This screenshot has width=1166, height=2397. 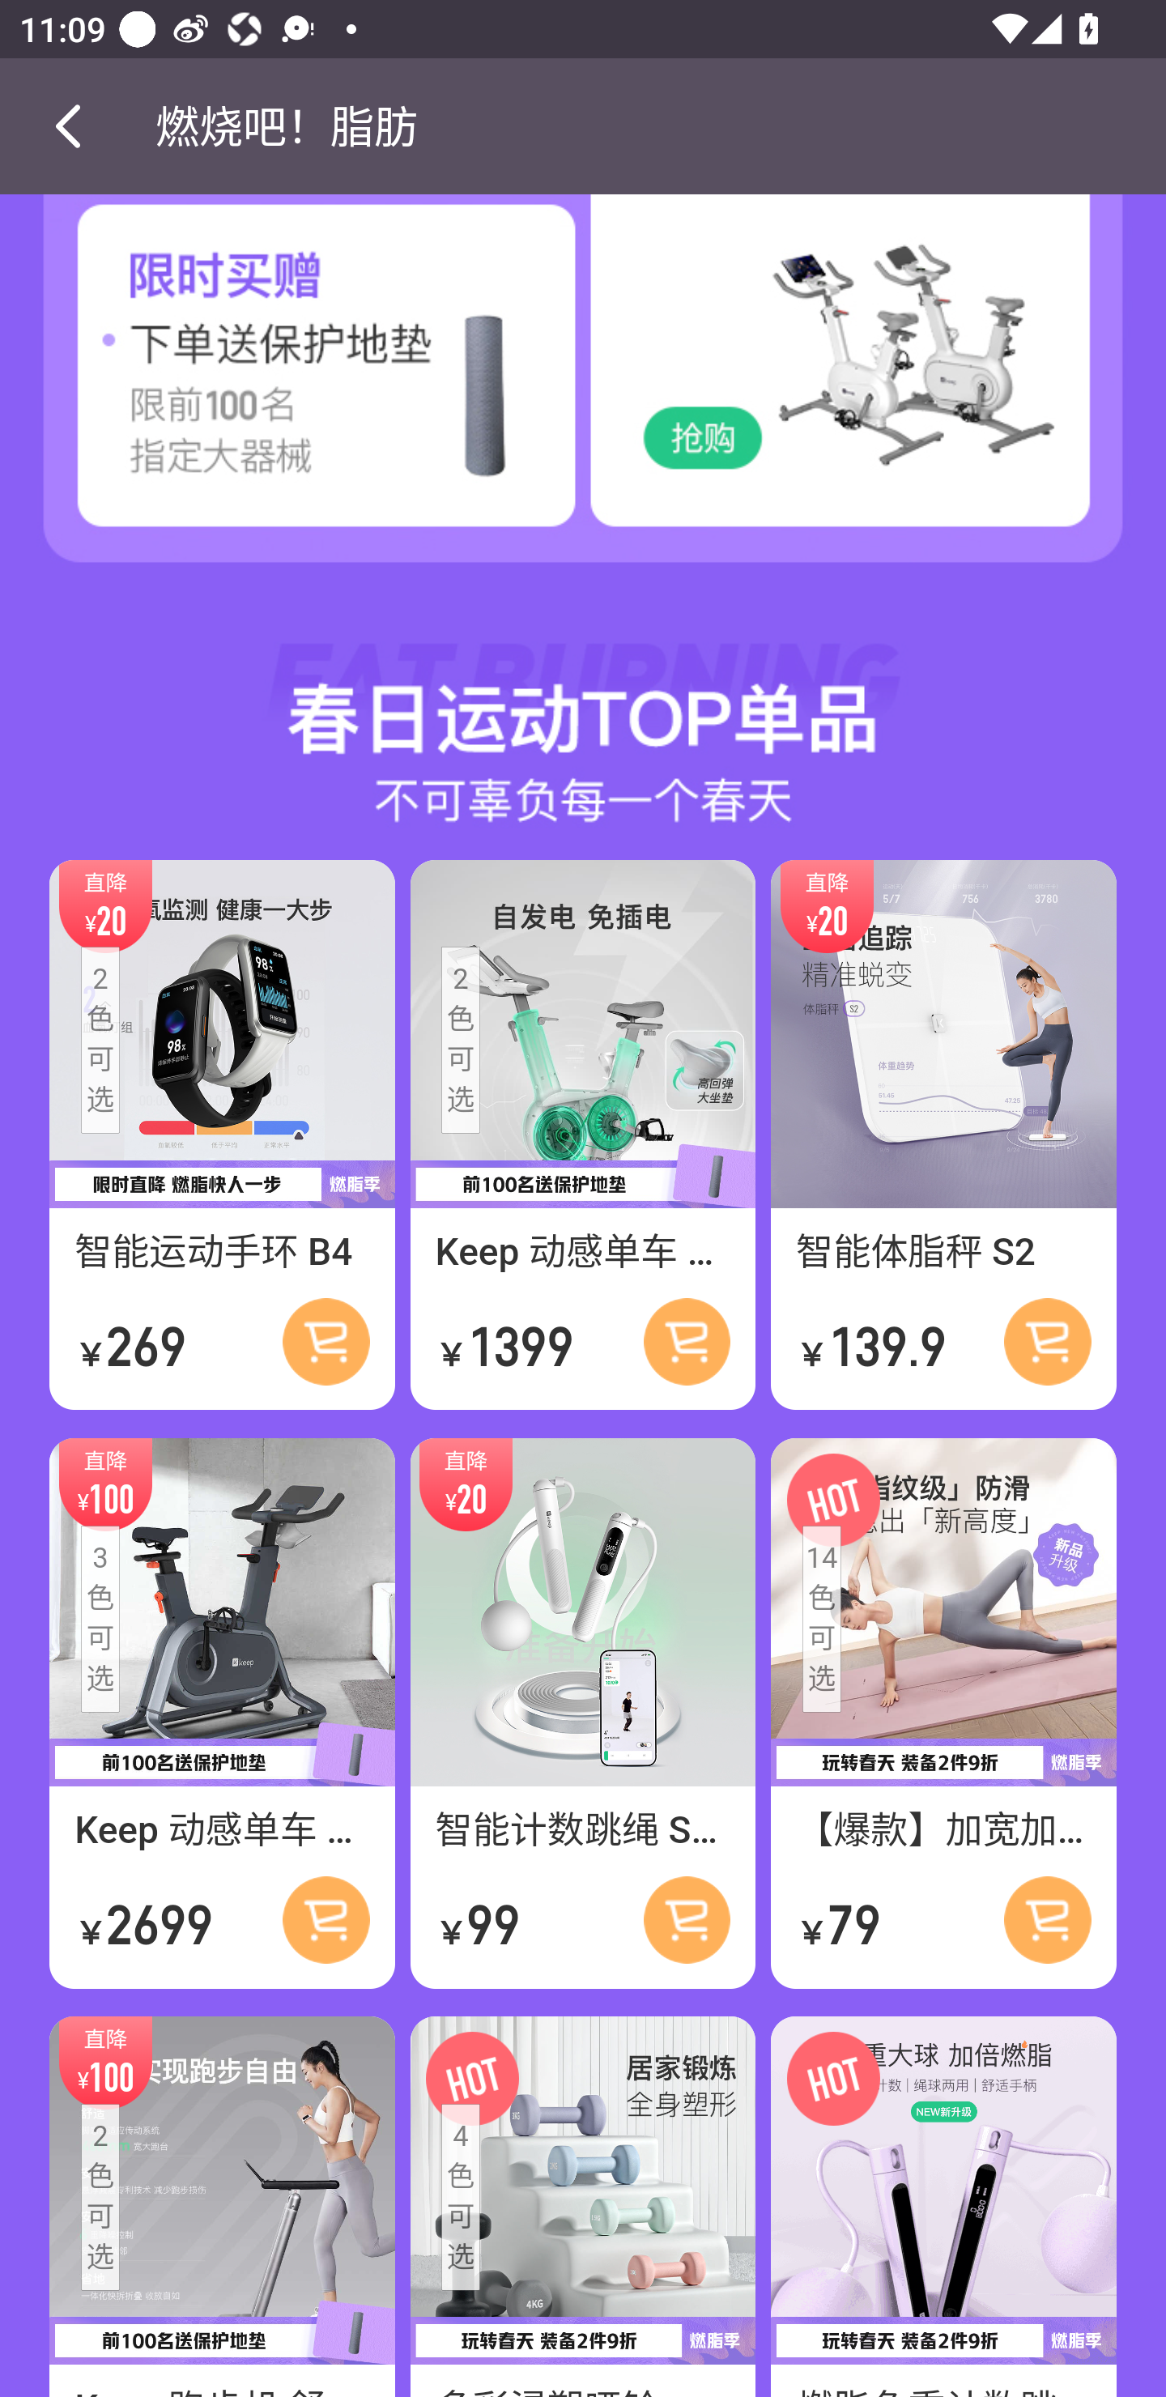 I want to click on 直降 ¥20 智能计数跳绳 SR2 ￥99, so click(x=583, y=1715).